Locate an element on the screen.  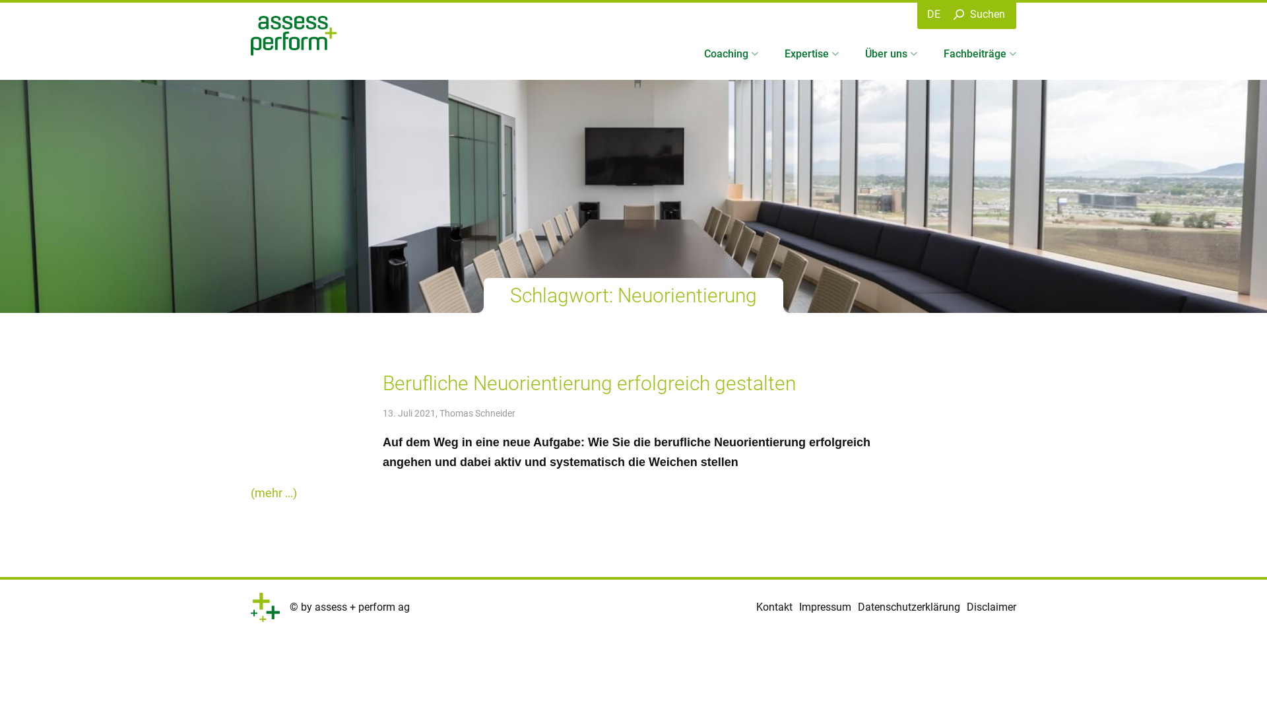
DE is located at coordinates (934, 15).